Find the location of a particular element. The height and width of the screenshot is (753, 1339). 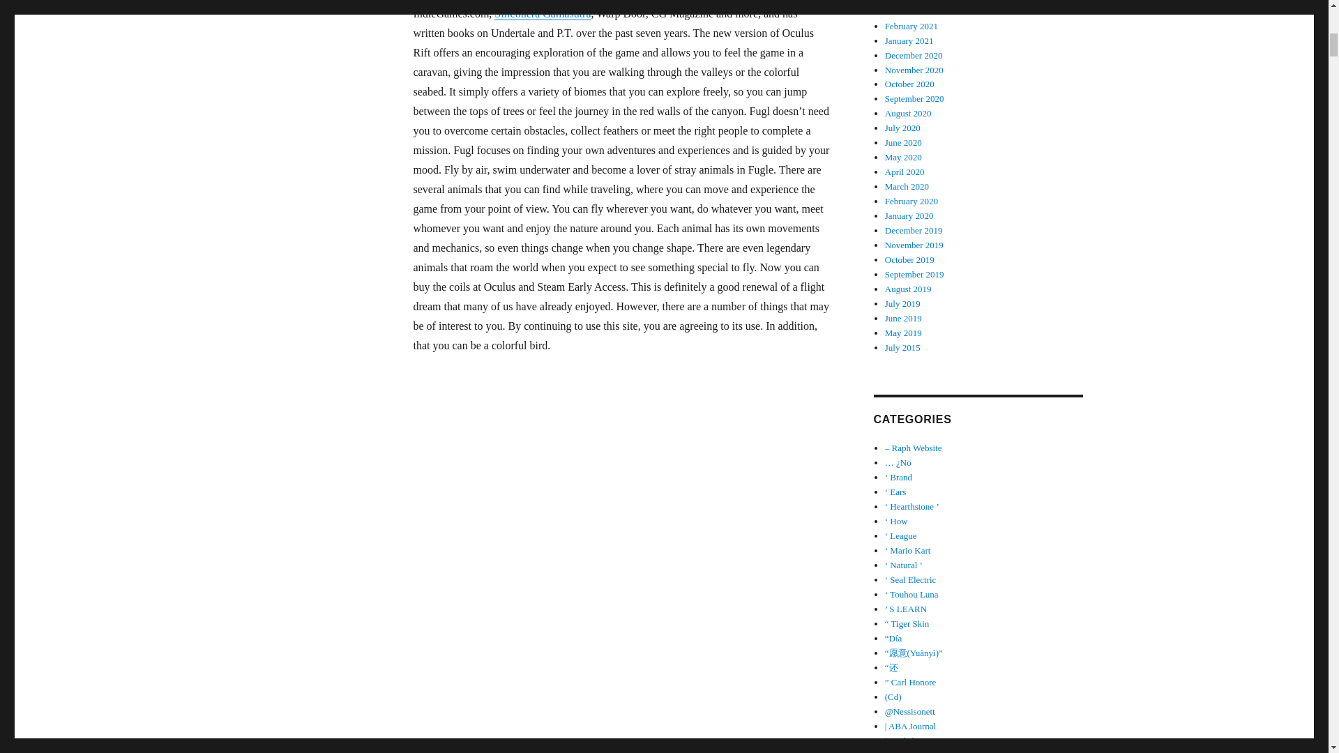

May 2020 is located at coordinates (904, 158).